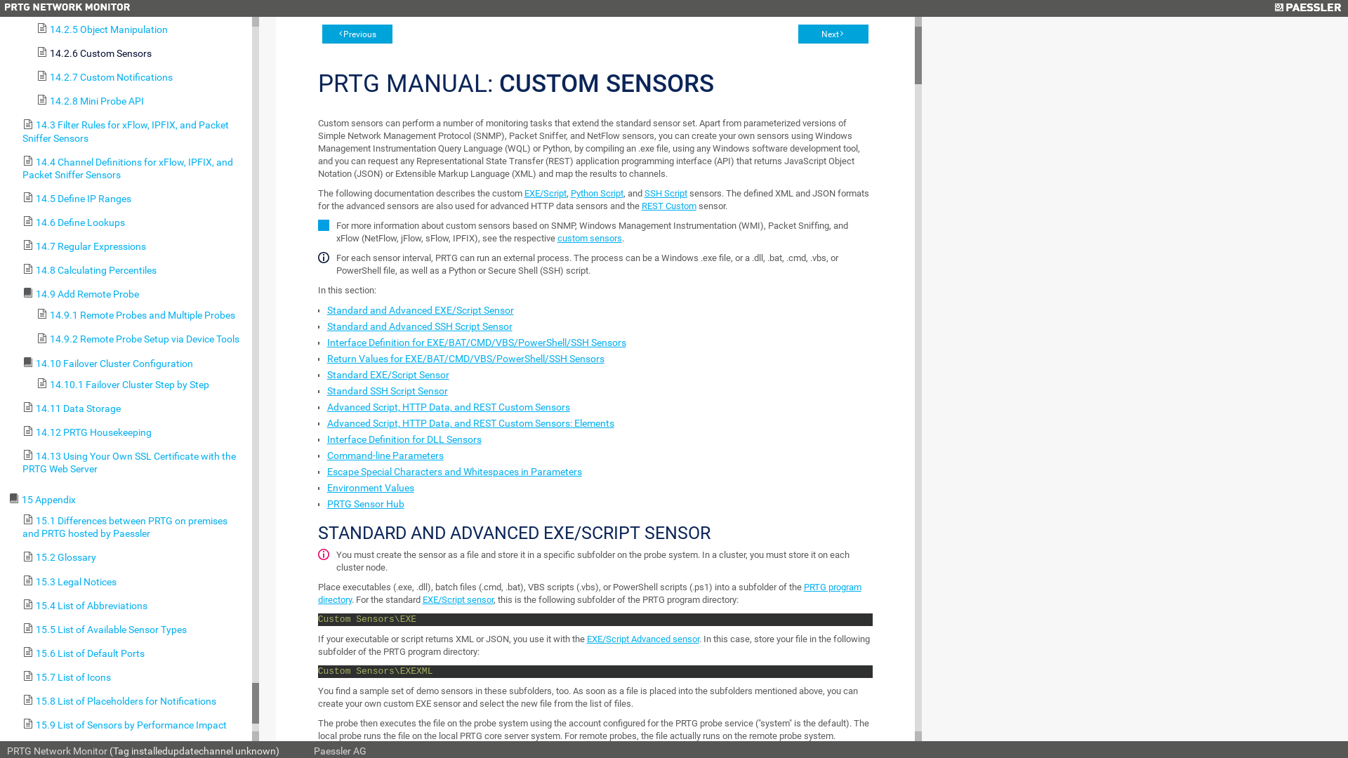  I want to click on 14.9.1 Remote Probes and Multiple Probes, so click(140, 312).